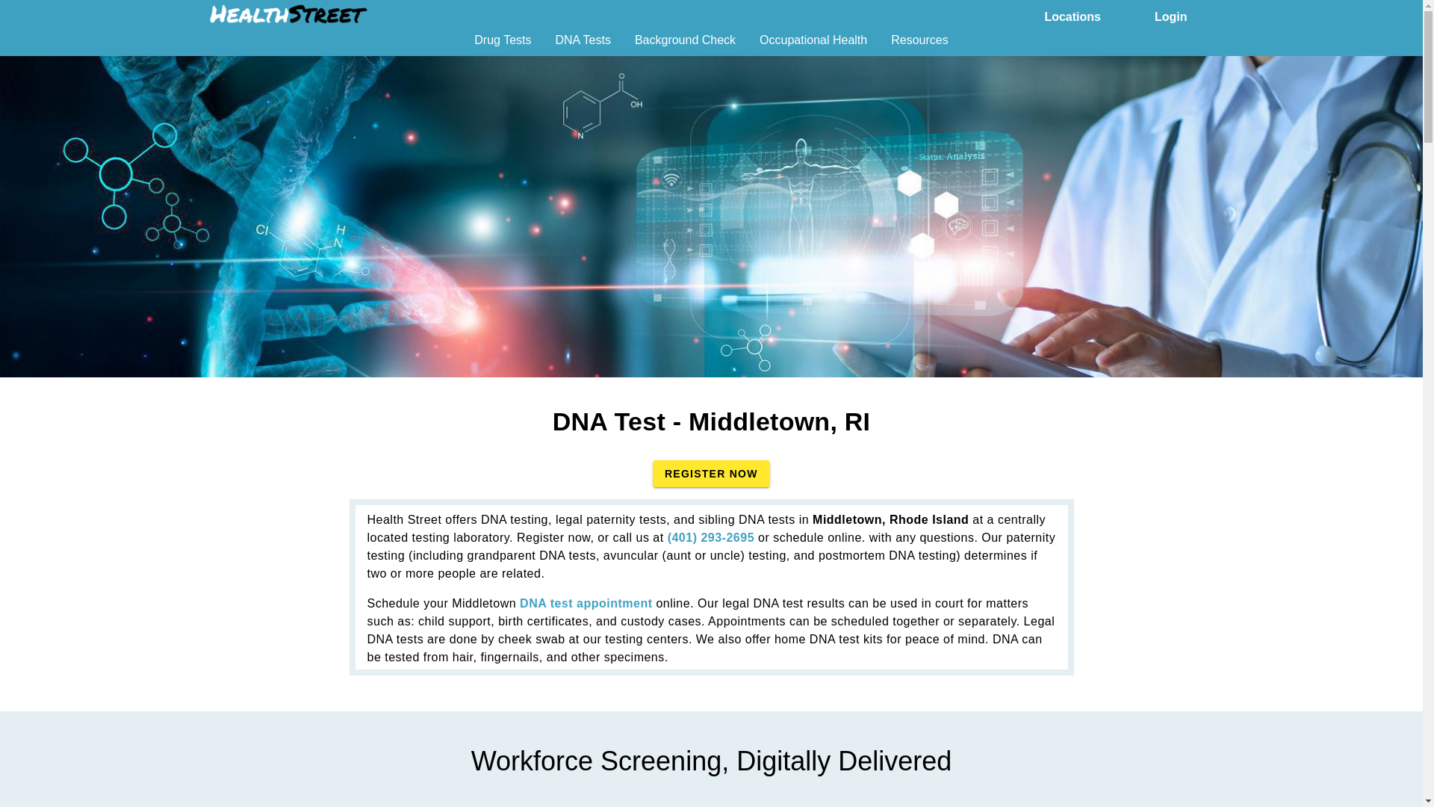  I want to click on Background Check, so click(685, 45).